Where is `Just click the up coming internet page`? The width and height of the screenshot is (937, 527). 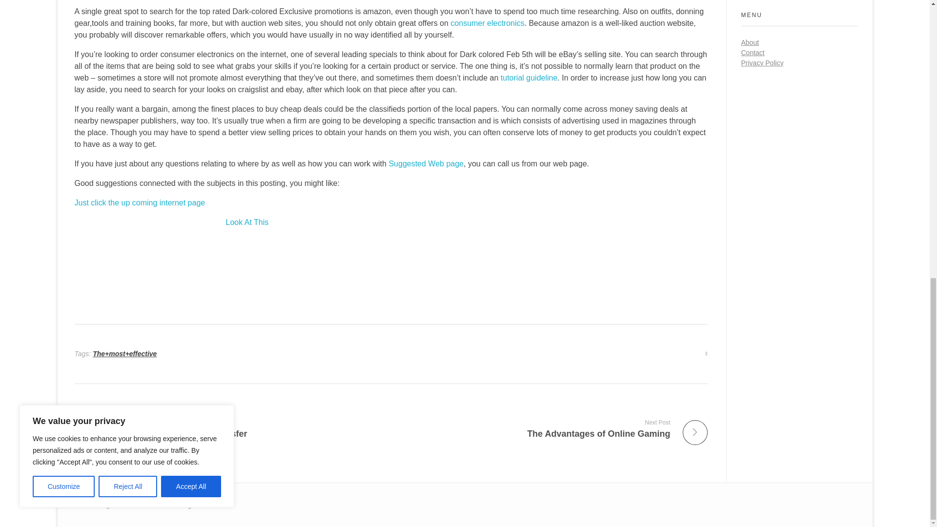
Just click the up coming internet page is located at coordinates (228, 428).